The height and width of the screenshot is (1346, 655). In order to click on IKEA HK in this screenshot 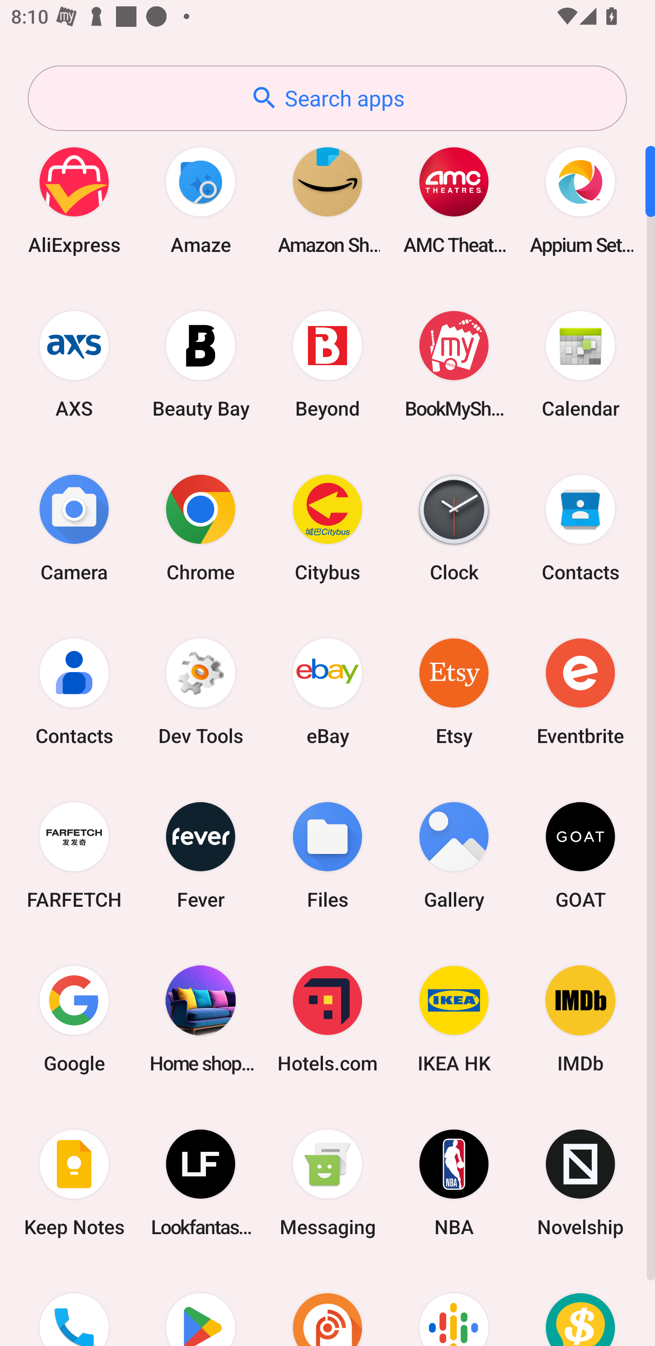, I will do `click(454, 1019)`.